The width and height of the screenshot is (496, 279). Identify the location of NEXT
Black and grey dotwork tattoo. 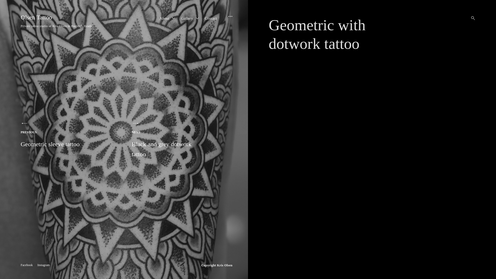
(165, 139).